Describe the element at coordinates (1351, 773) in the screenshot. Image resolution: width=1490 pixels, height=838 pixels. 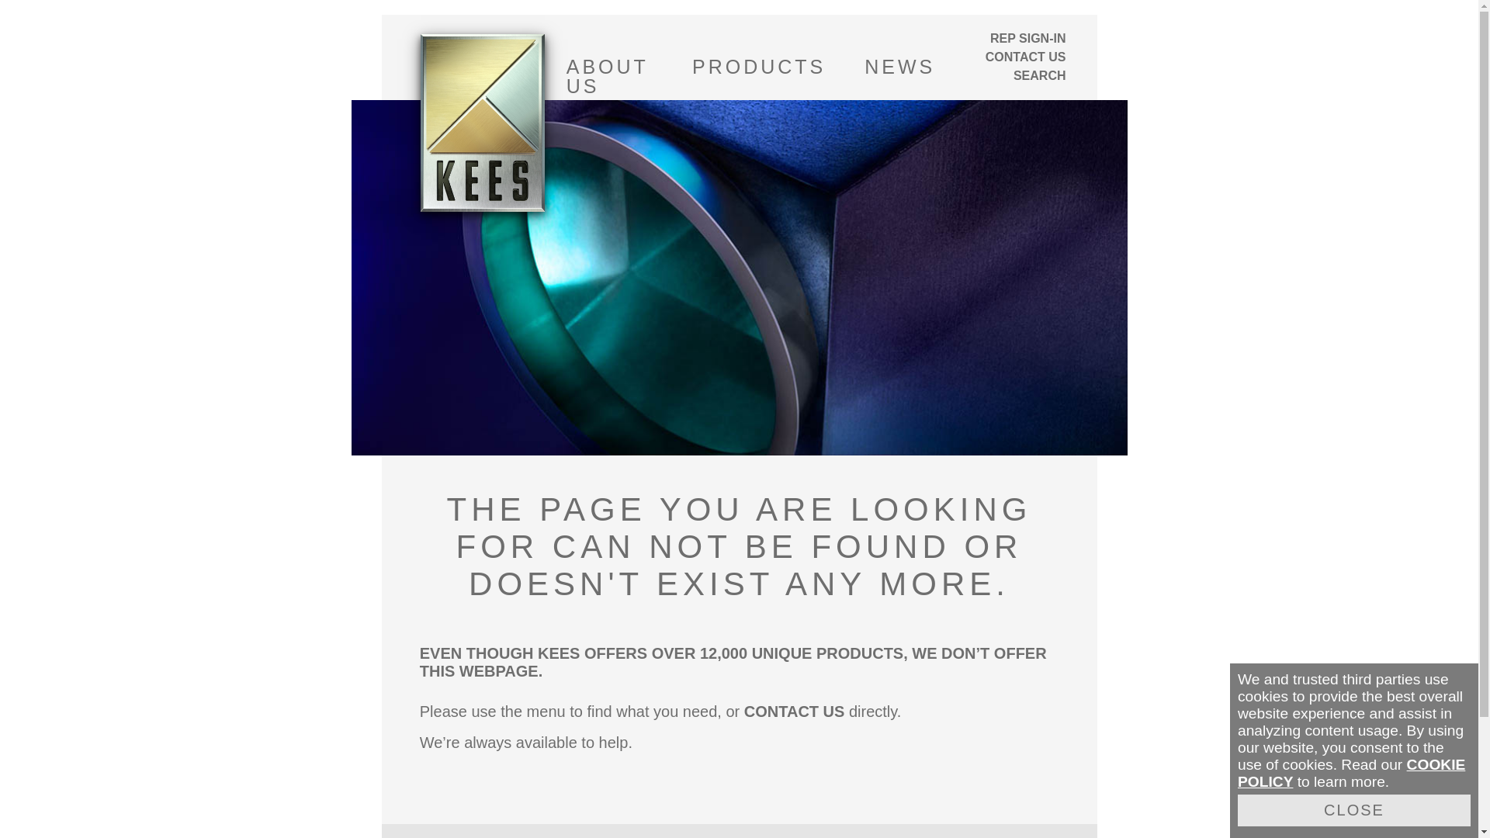
I see `COOKIE POLICY` at that location.